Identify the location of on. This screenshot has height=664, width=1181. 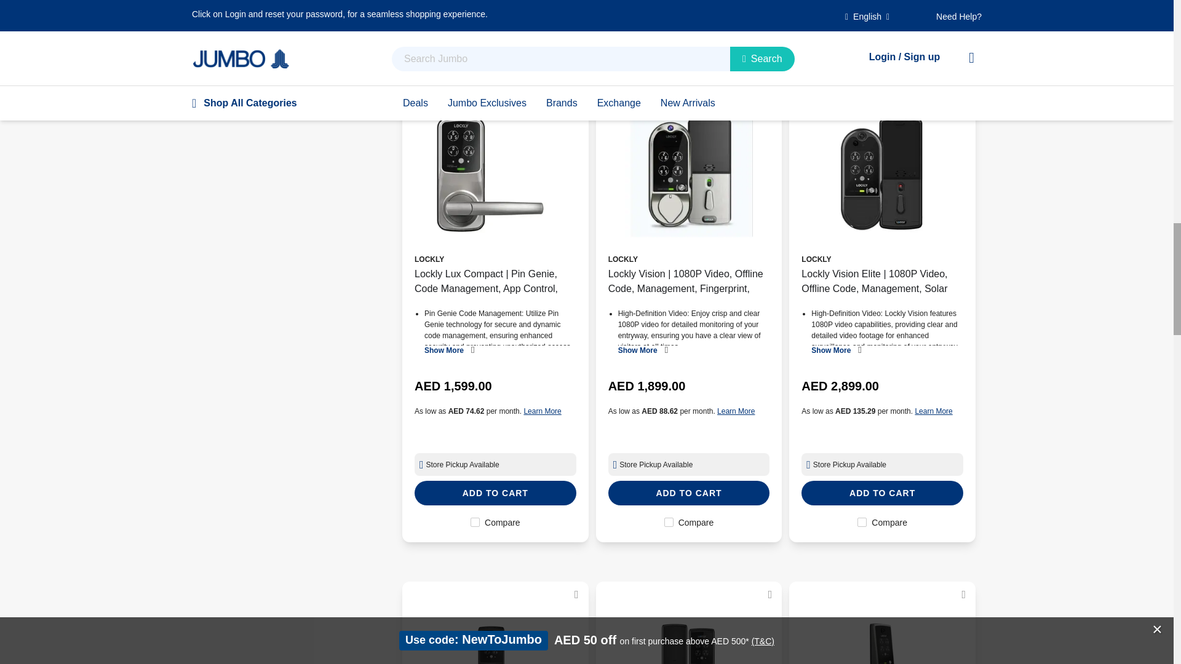
(668, 523).